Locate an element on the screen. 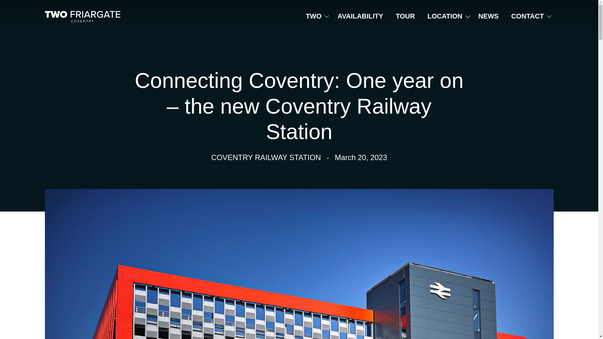 This screenshot has height=339, width=603. TOUR is located at coordinates (405, 16).